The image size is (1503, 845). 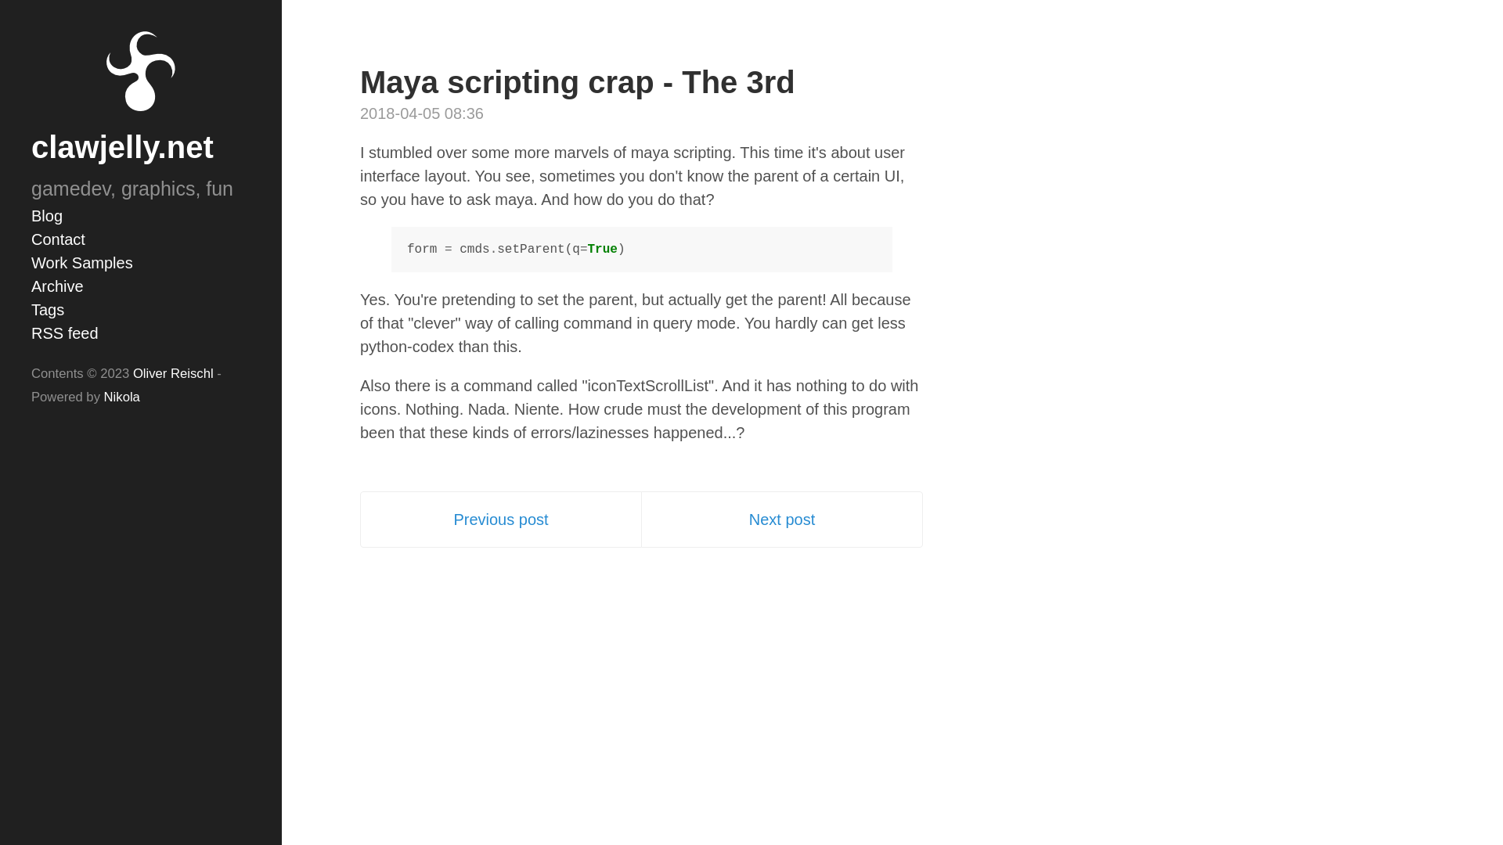 I want to click on Archive, so click(x=141, y=285).